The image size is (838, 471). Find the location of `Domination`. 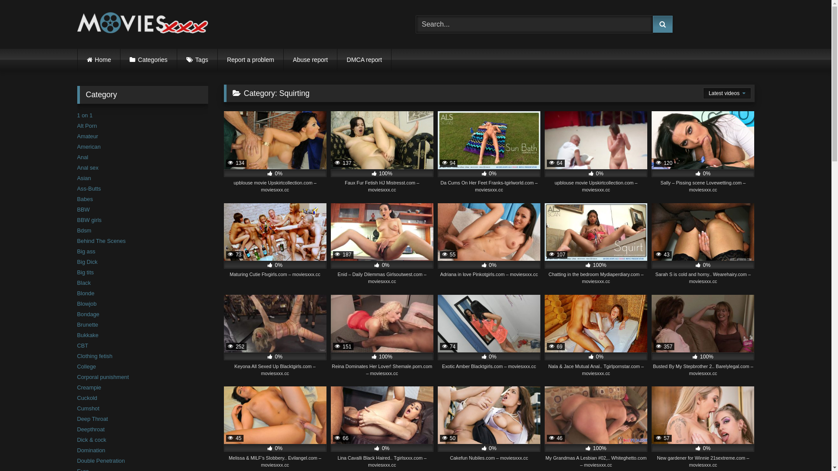

Domination is located at coordinates (91, 450).